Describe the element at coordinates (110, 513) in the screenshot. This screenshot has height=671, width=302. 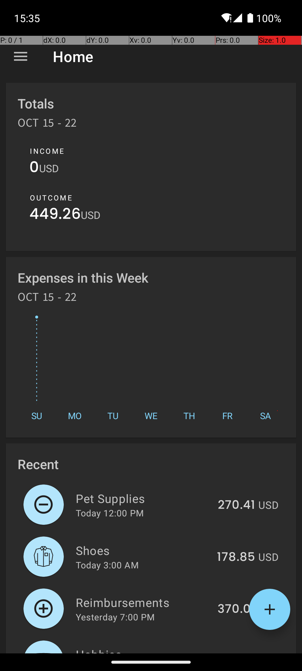
I see `Today 12:00 PM` at that location.